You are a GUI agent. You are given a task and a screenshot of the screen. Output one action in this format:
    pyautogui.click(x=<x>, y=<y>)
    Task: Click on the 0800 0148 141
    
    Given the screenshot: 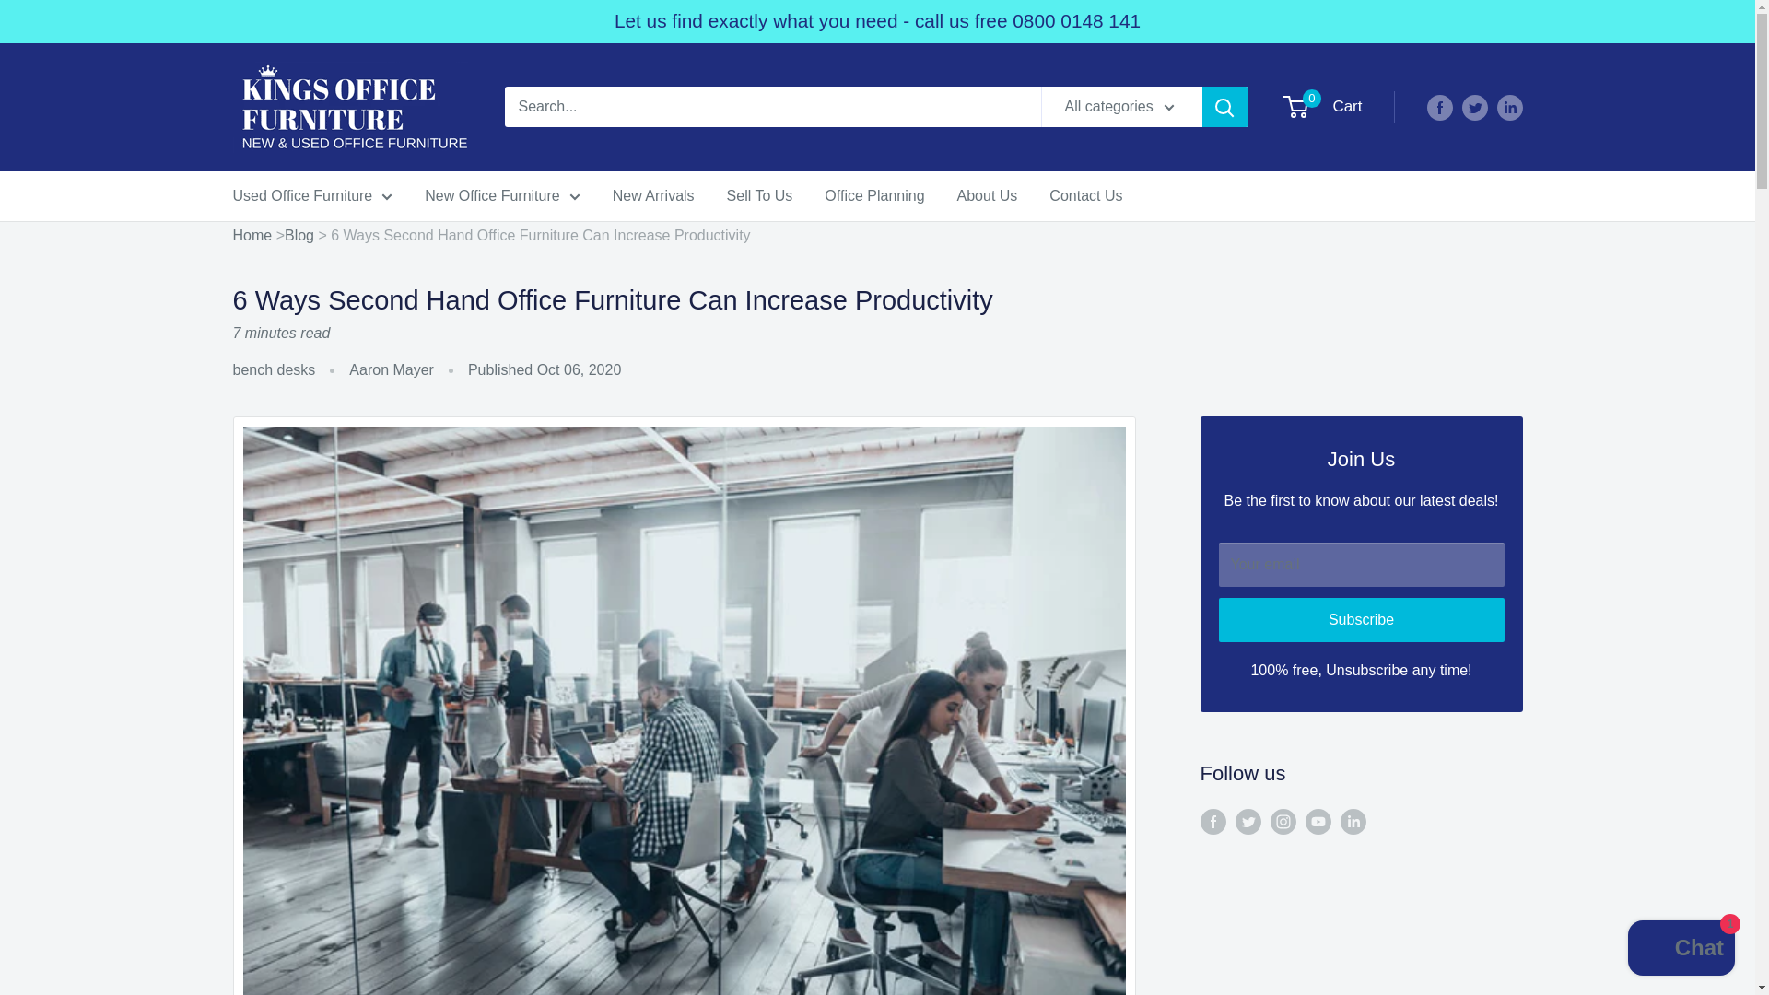 What is the action you would take?
    pyautogui.click(x=1076, y=20)
    